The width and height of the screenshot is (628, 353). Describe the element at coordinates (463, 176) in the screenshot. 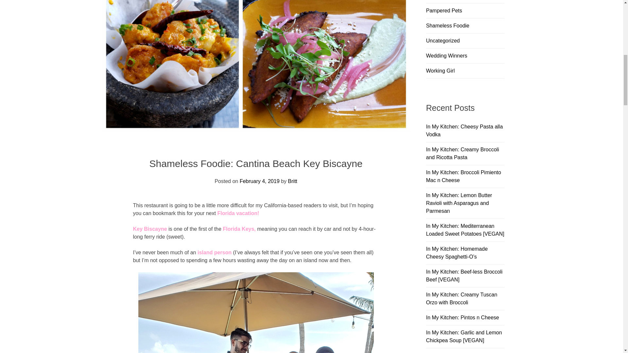

I see `In My Kitchen: Broccoli Pimiento Mac n Cheese` at that location.